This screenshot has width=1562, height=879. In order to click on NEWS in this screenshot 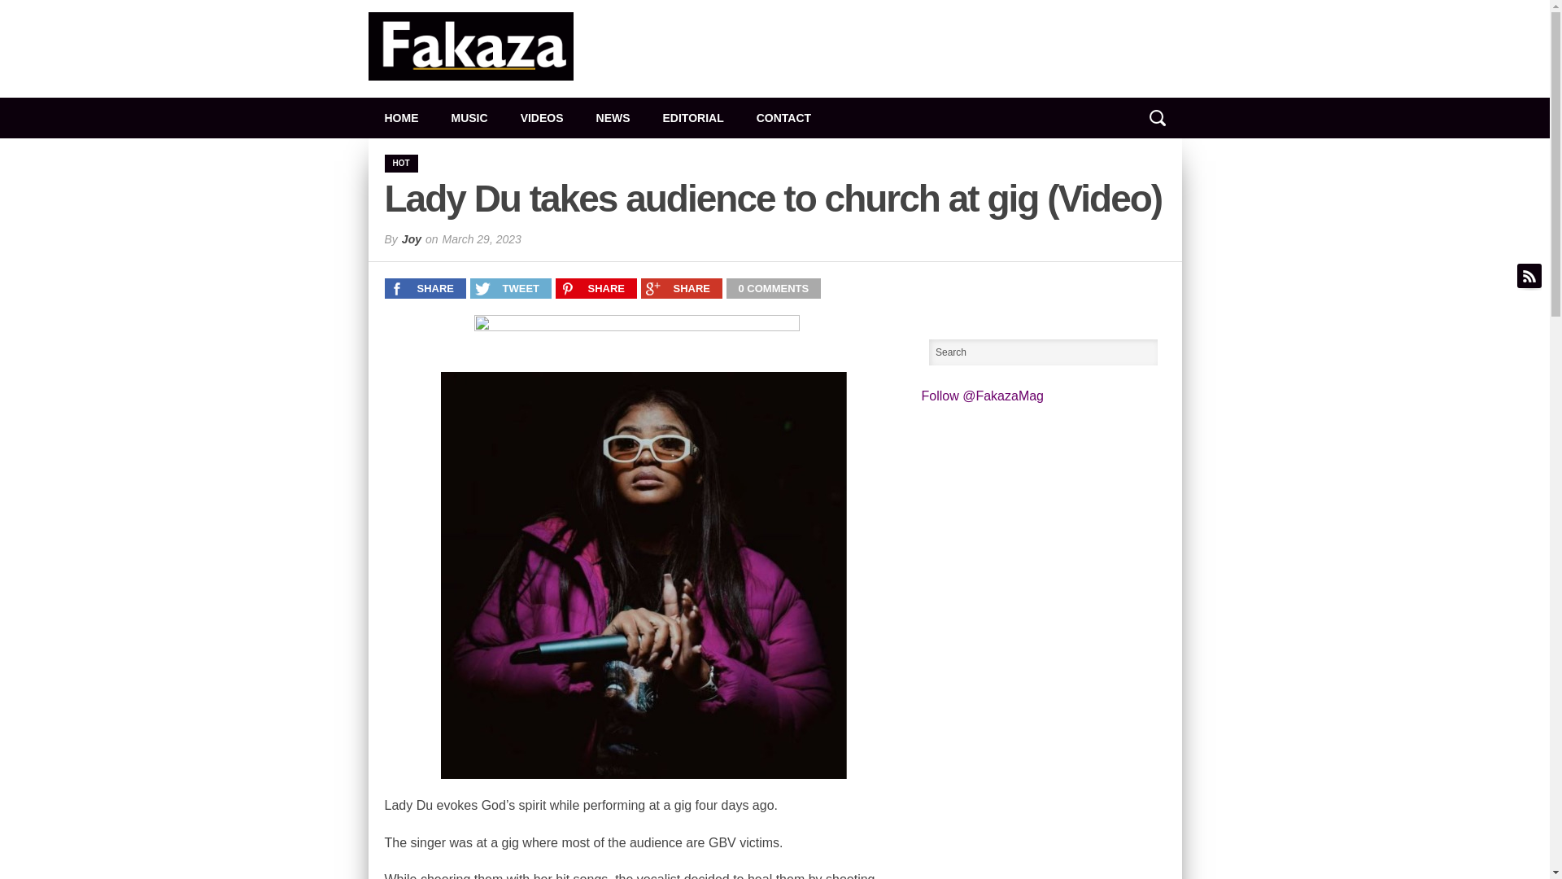, I will do `click(613, 117)`.